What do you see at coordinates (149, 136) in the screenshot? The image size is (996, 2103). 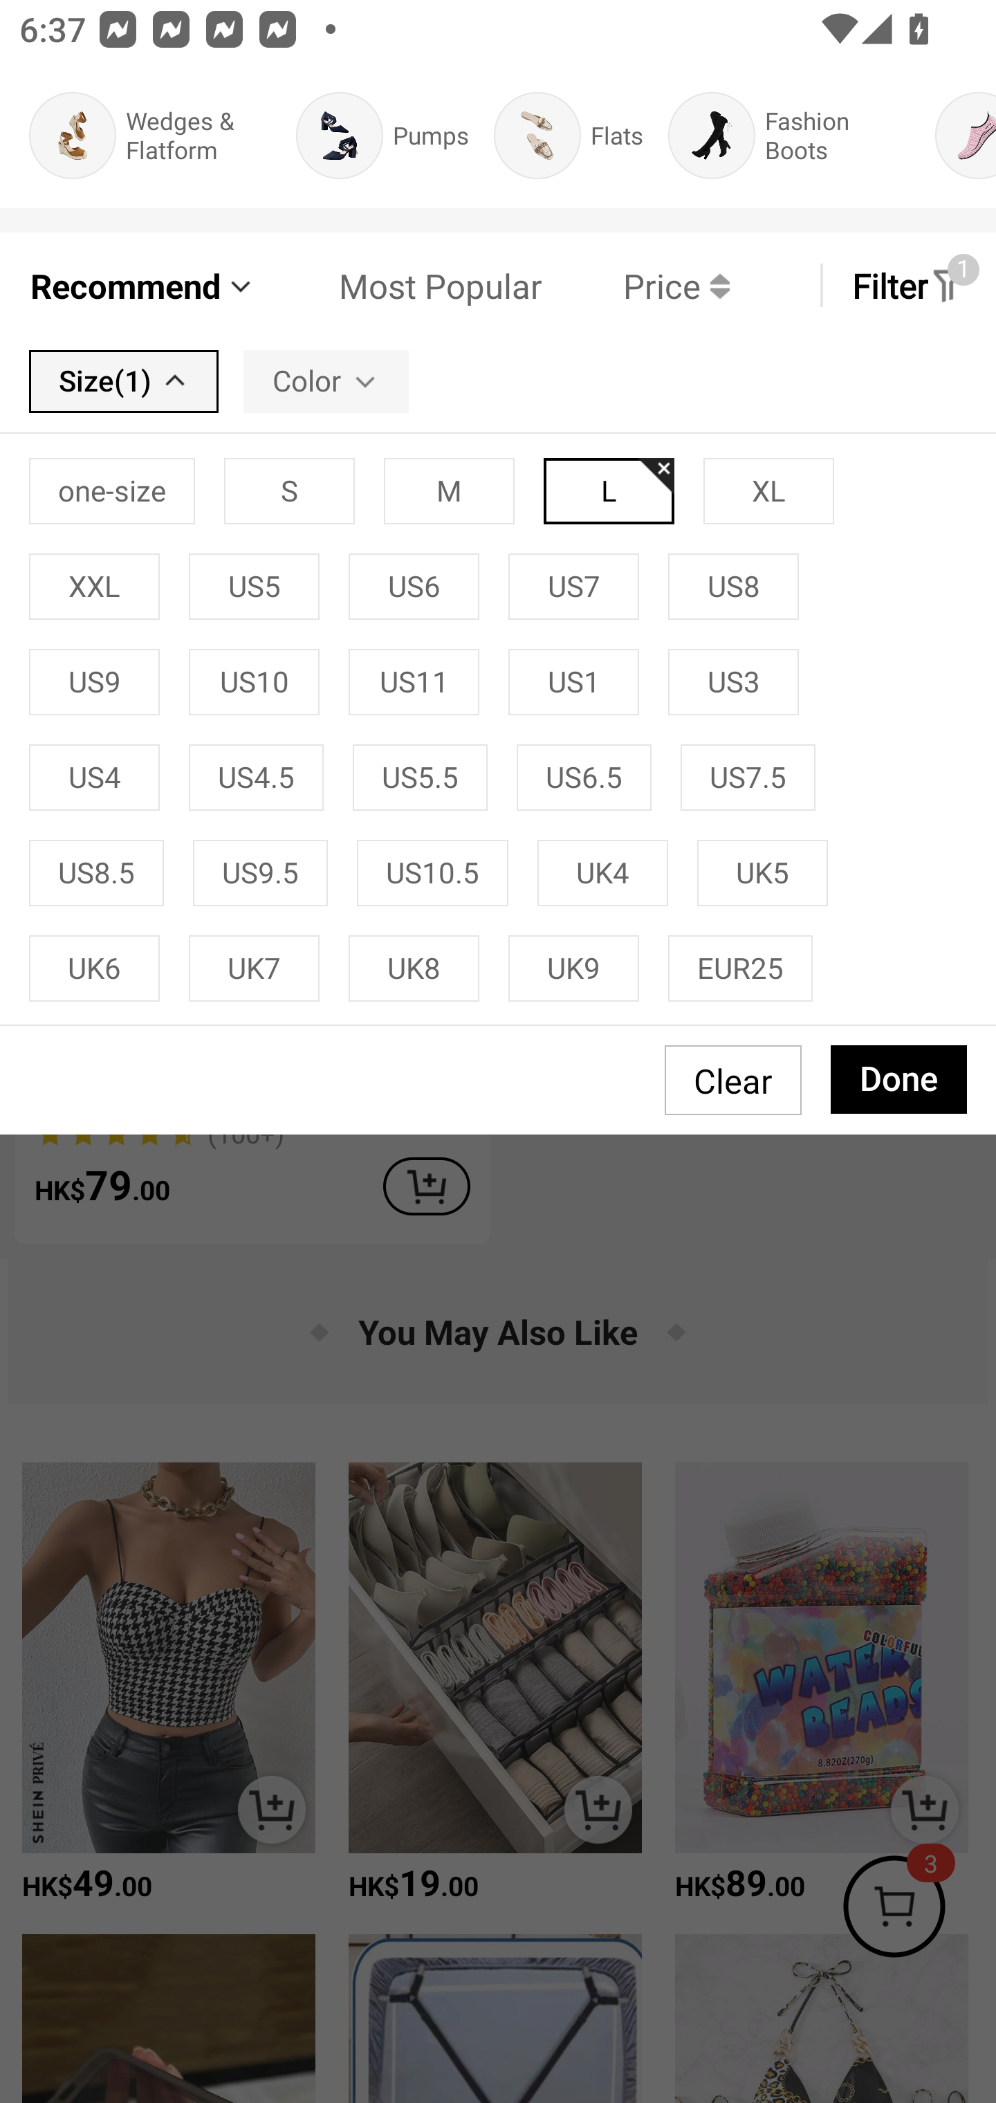 I see `Wedges & Flatform` at bounding box center [149, 136].